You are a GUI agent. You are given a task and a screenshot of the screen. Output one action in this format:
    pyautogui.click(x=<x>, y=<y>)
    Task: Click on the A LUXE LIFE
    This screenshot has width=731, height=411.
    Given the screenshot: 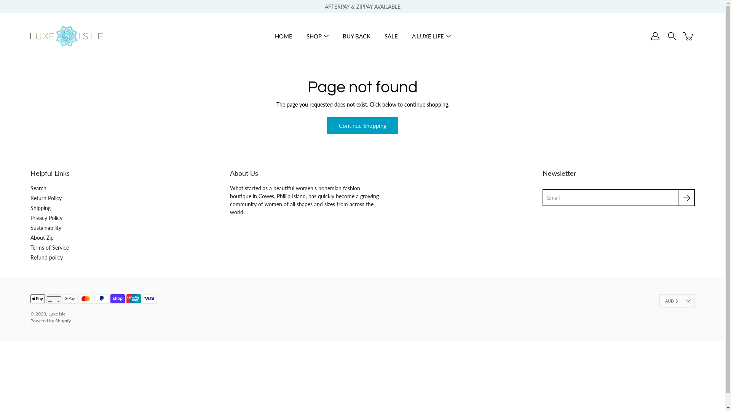 What is the action you would take?
    pyautogui.click(x=428, y=37)
    